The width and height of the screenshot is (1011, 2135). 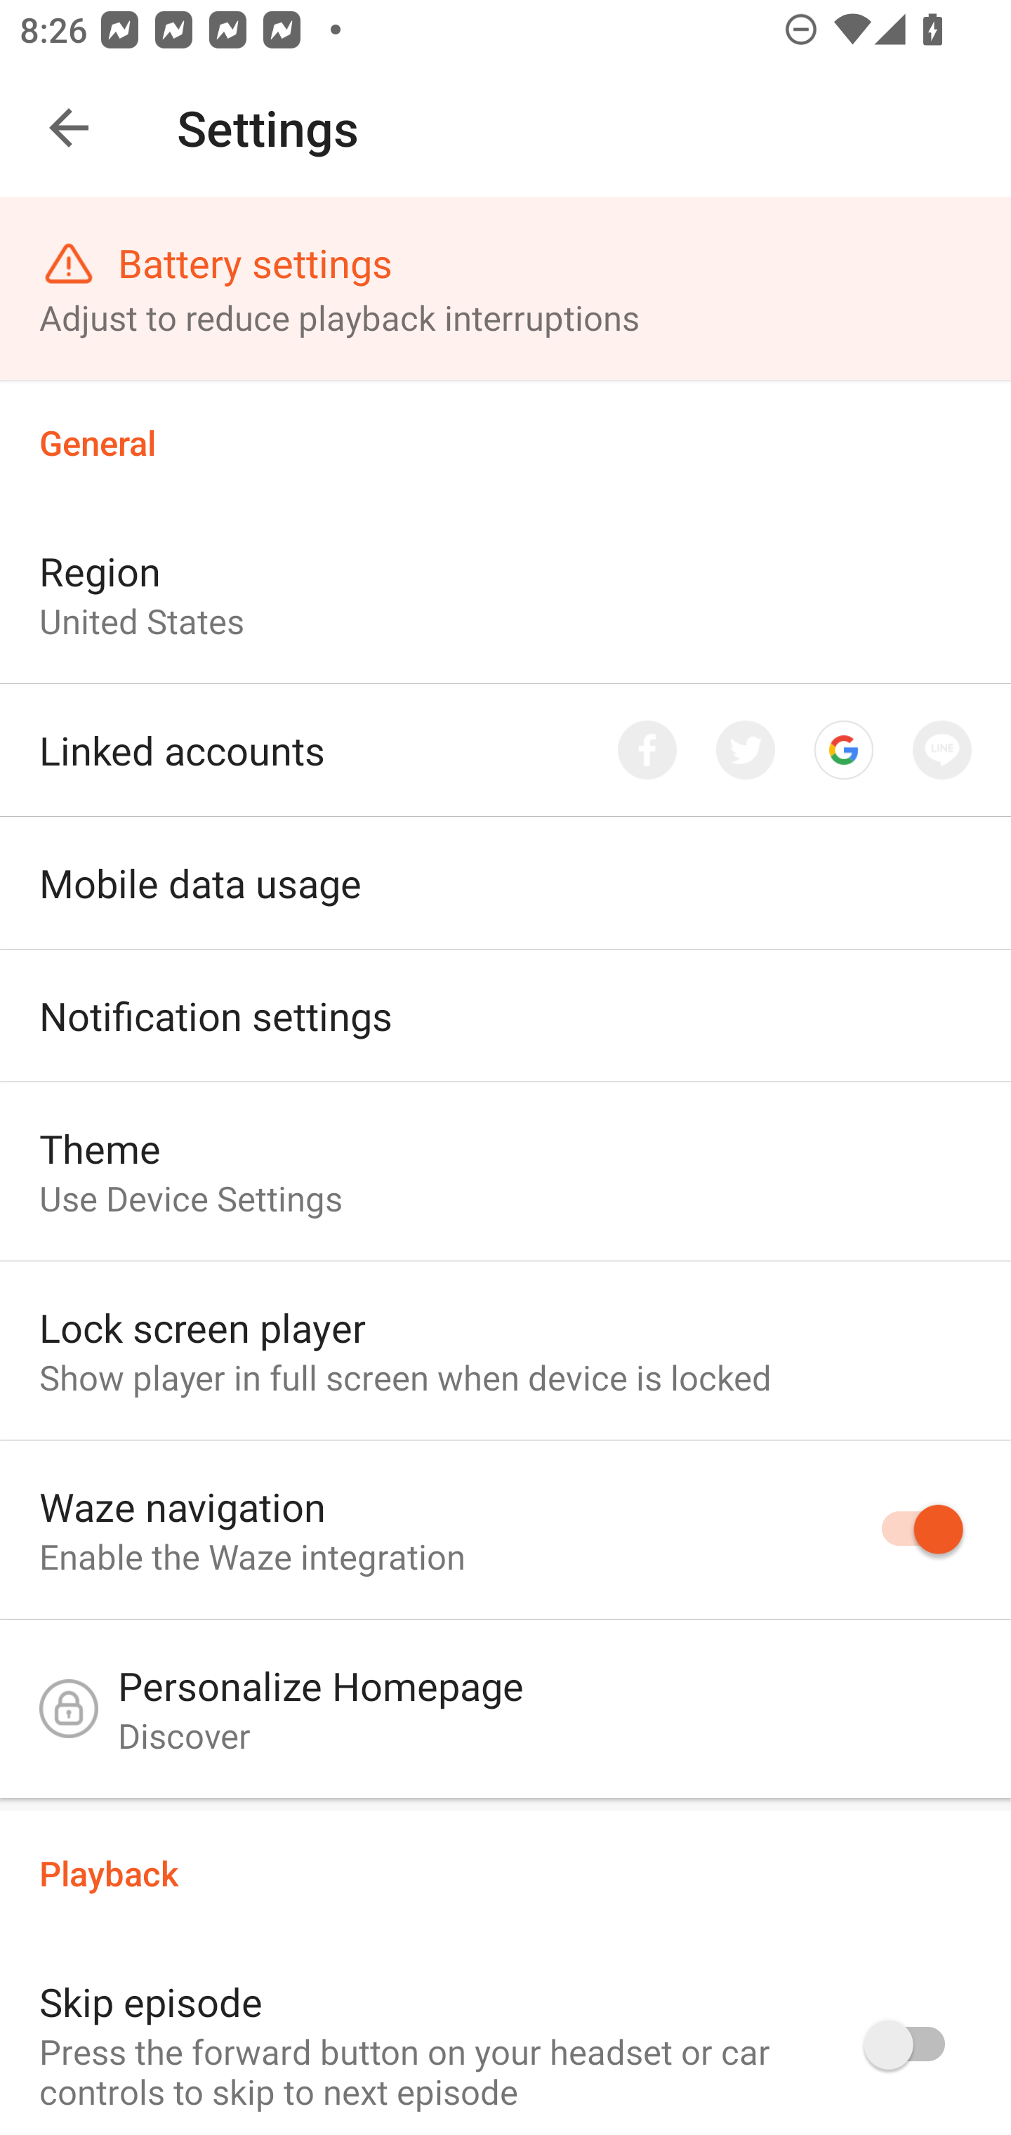 What do you see at coordinates (505, 883) in the screenshot?
I see `Mobile data usage` at bounding box center [505, 883].